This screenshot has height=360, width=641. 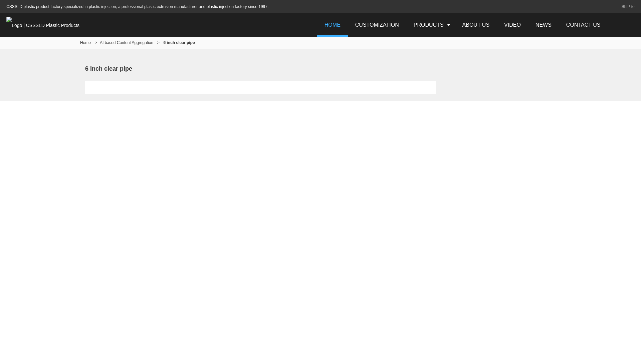 What do you see at coordinates (512, 25) in the screenshot?
I see `VIDEO` at bounding box center [512, 25].